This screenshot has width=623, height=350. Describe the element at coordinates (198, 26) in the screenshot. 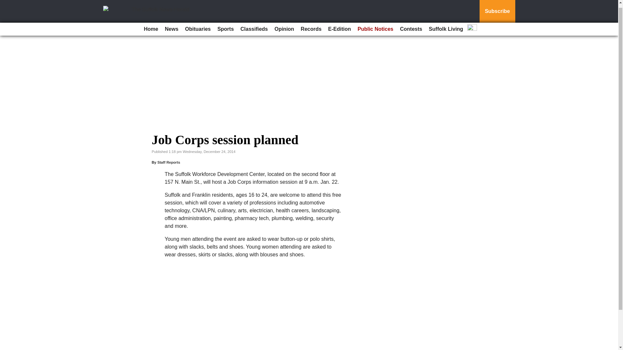

I see `Obituaries` at that location.